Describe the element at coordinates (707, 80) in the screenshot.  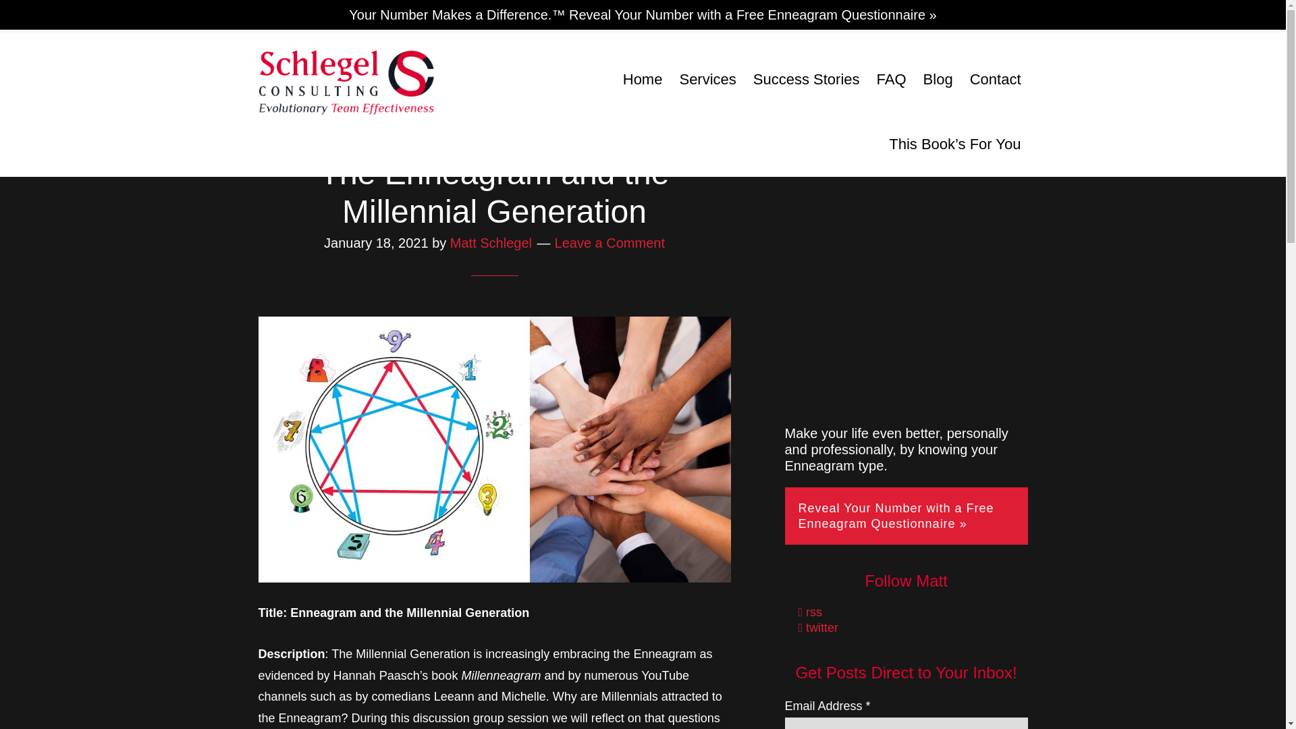
I see `Services` at that location.